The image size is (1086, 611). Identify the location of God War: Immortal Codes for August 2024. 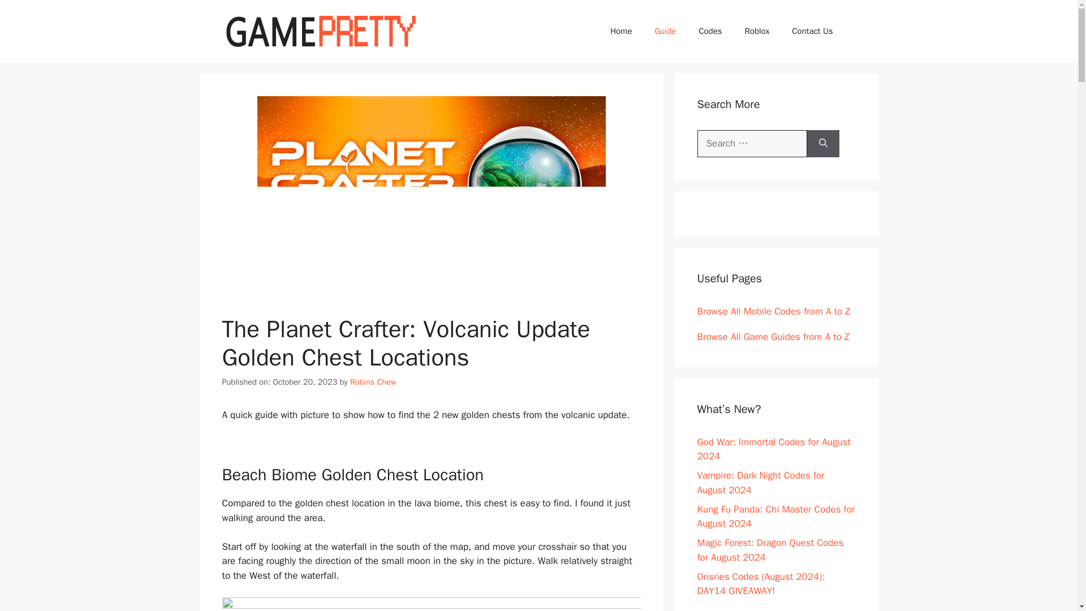
(774, 449).